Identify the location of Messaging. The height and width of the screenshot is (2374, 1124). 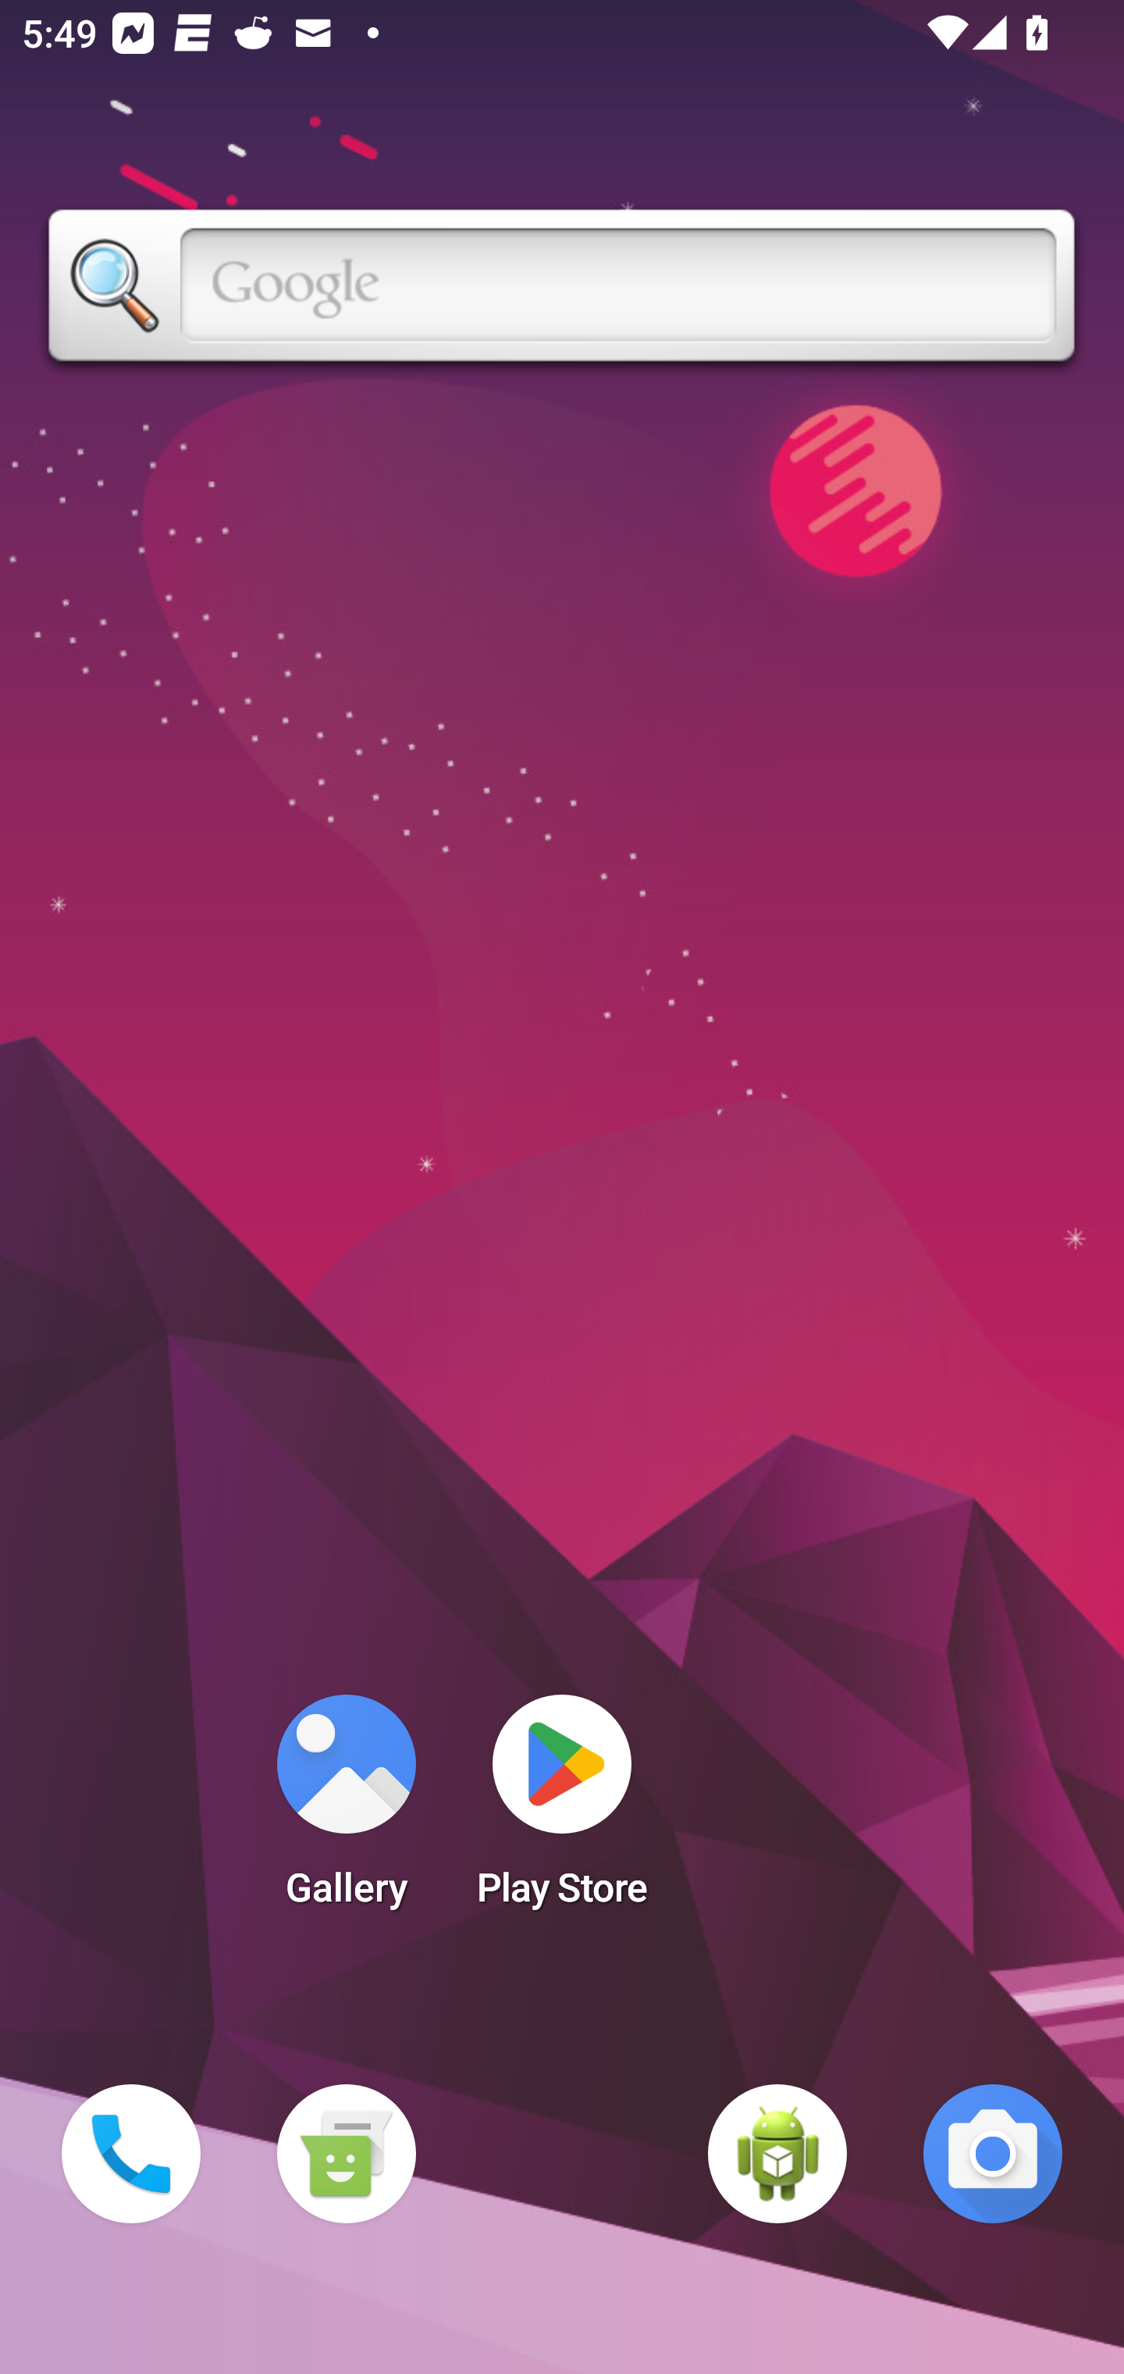
(346, 2154).